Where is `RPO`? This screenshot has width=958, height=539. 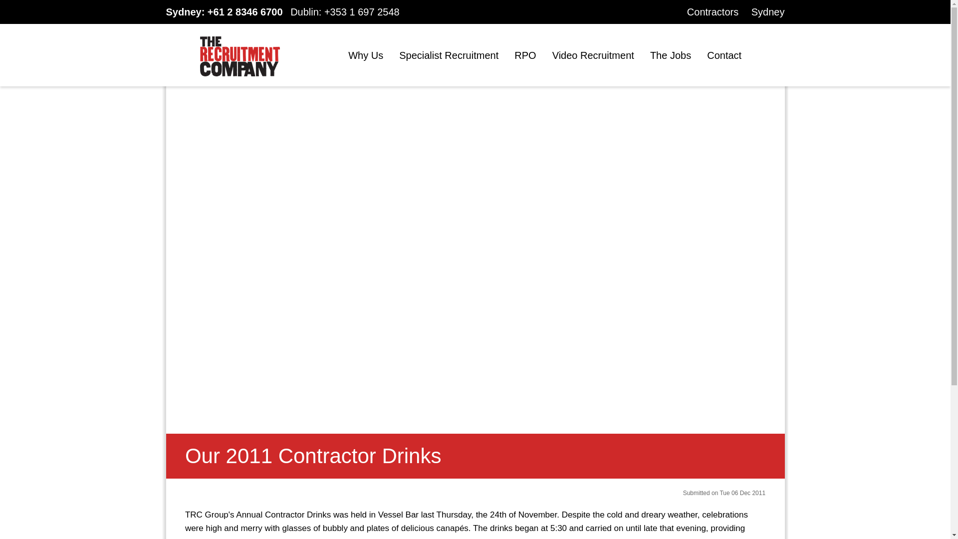
RPO is located at coordinates (525, 55).